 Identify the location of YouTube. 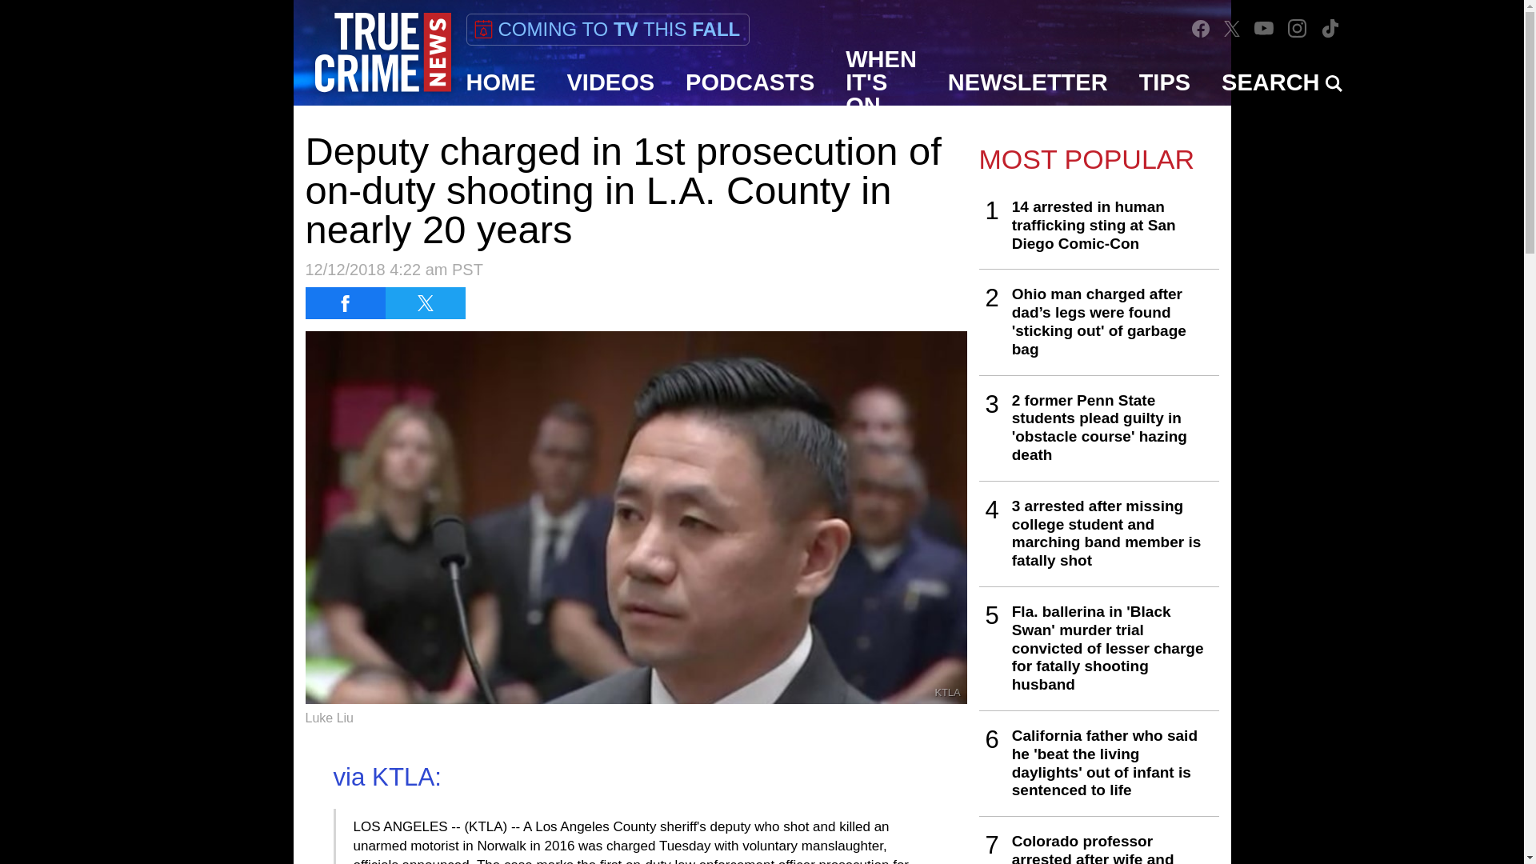
(1264, 29).